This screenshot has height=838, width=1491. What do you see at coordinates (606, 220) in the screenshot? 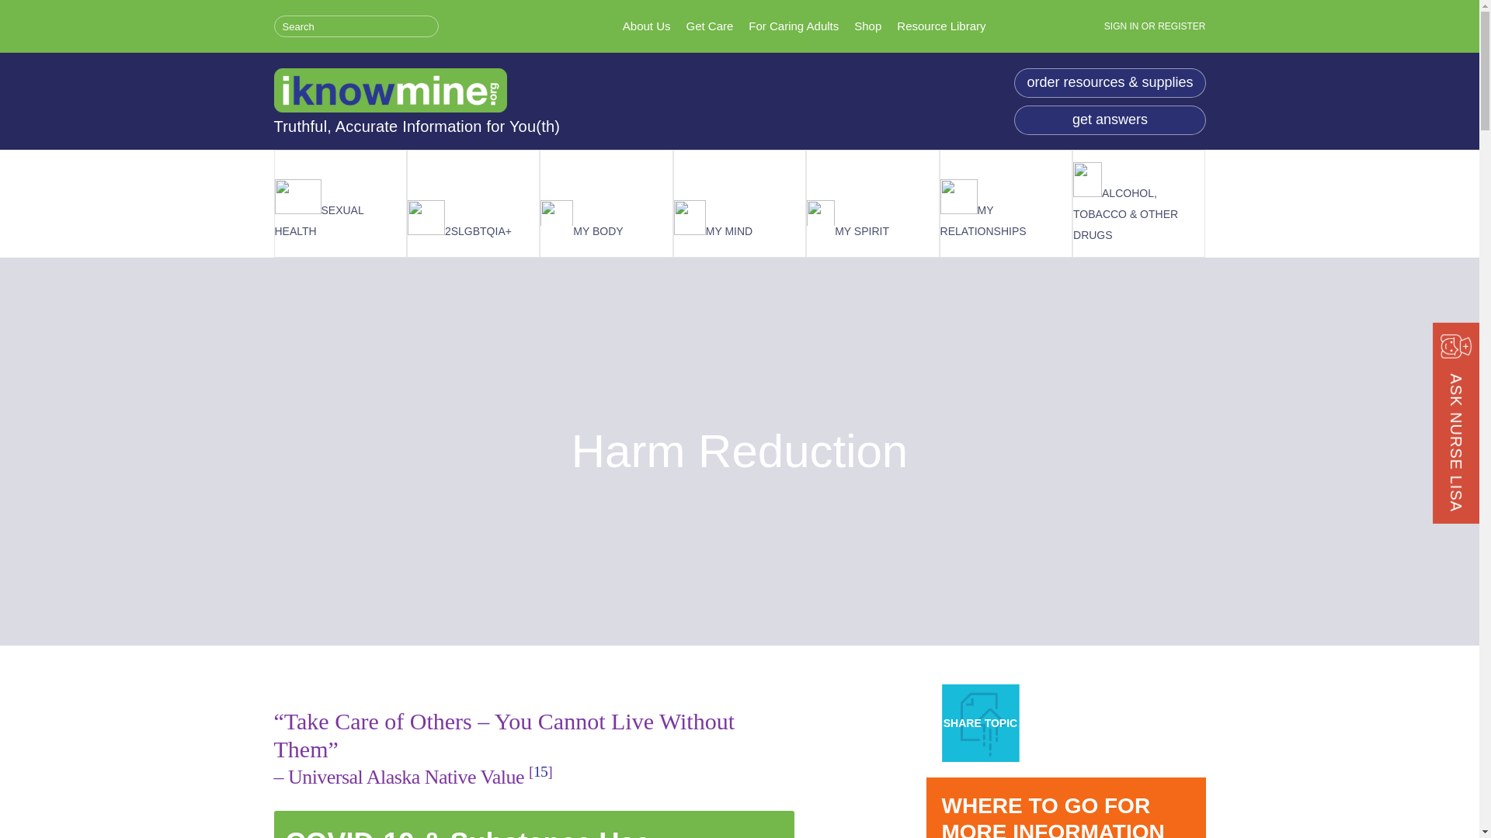
I see `MY BODY` at bounding box center [606, 220].